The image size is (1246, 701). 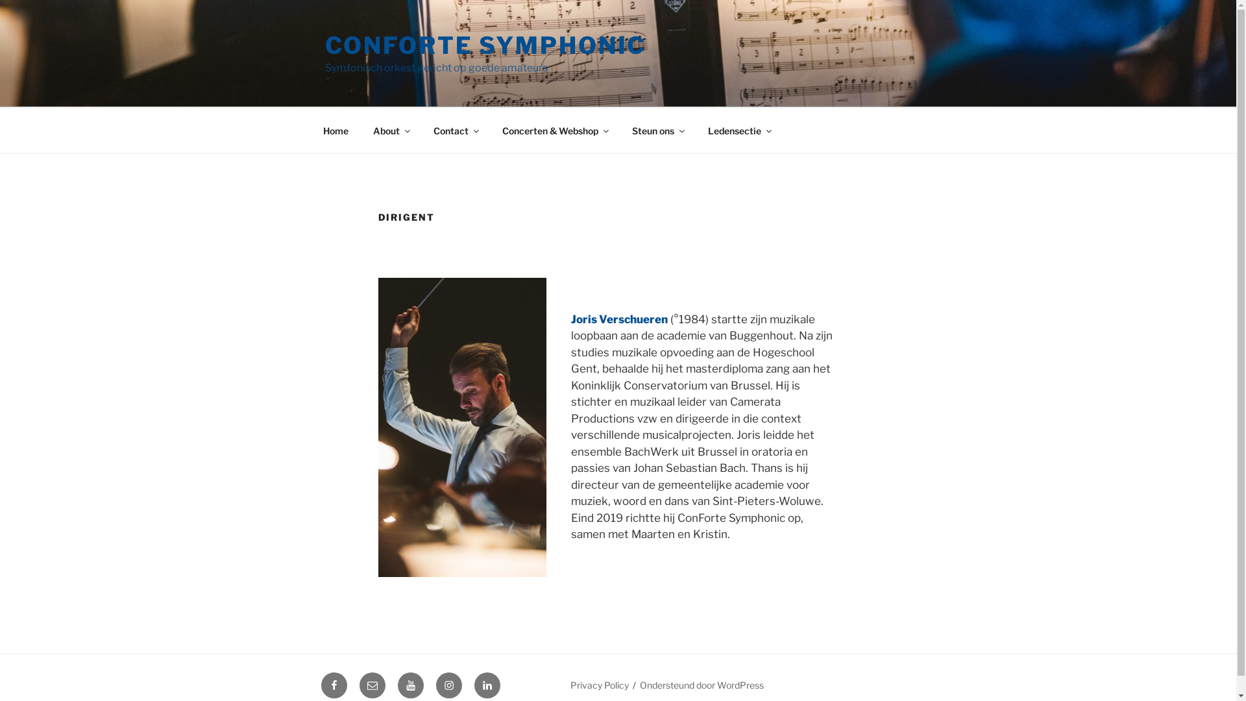 I want to click on YouTube, so click(x=410, y=685).